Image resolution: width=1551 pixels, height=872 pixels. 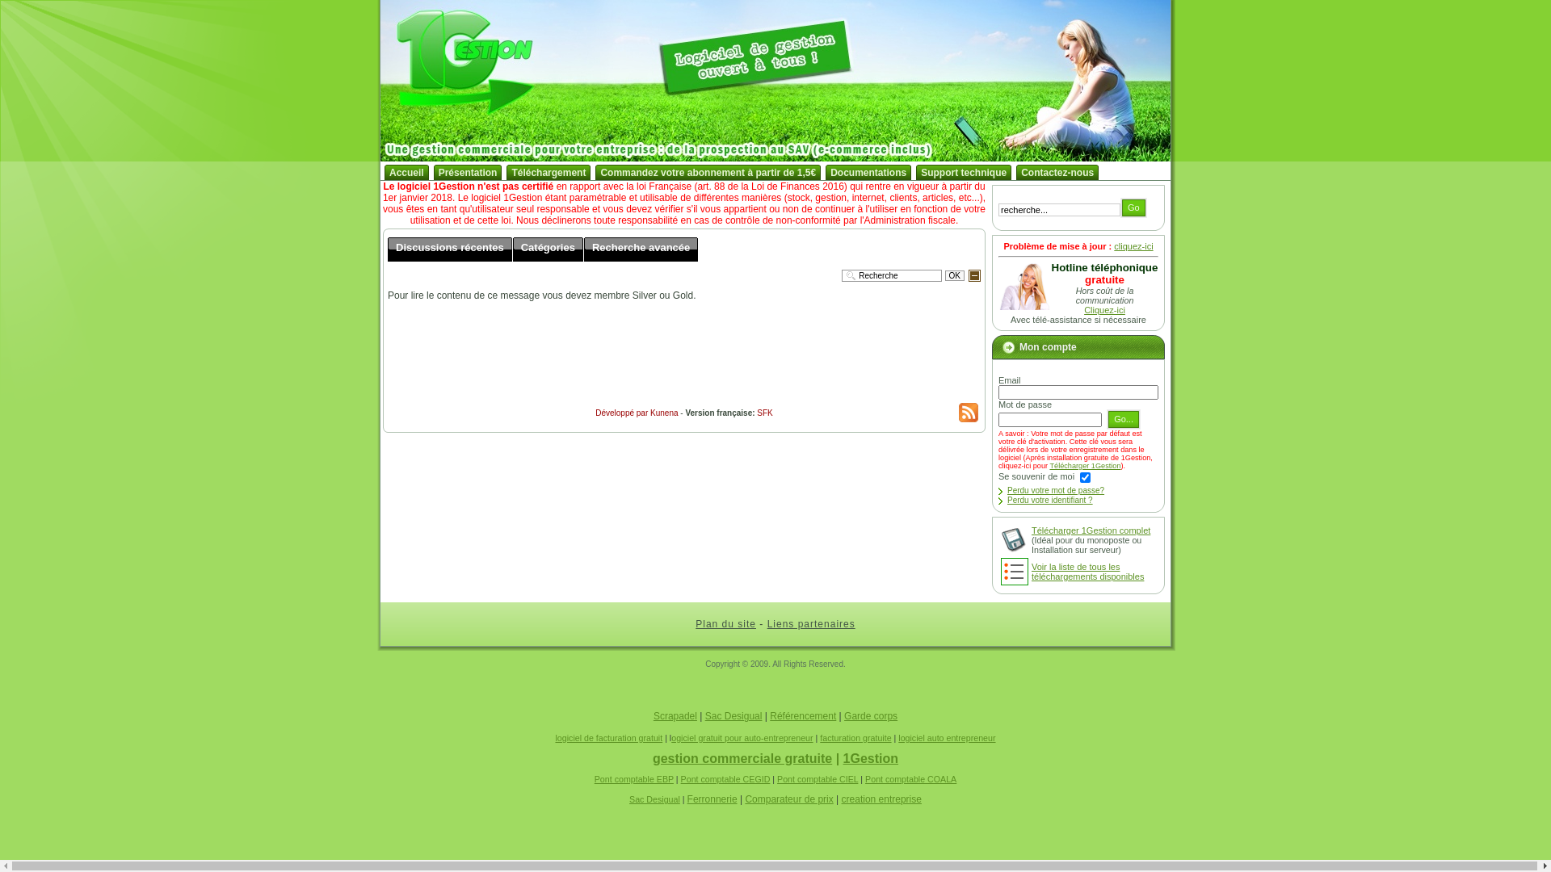 I want to click on Accueil, so click(x=407, y=173).